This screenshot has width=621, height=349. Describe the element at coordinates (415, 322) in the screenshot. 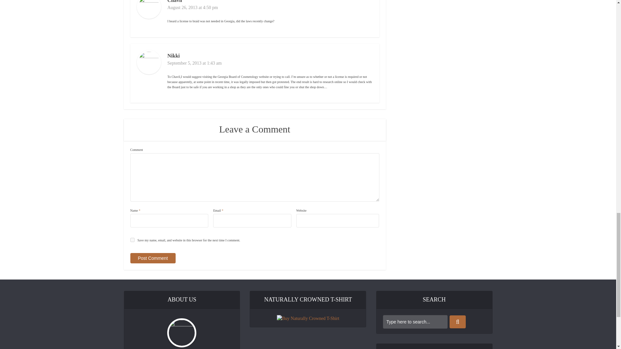

I see `Type here to search...` at that location.